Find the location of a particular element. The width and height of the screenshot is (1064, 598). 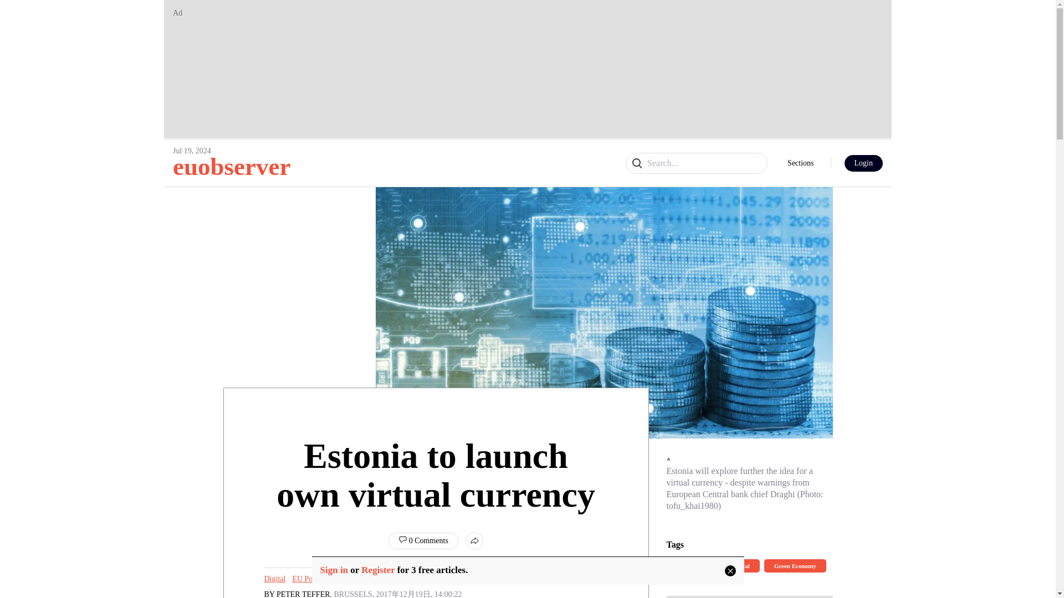

BY PETER TEFFER is located at coordinates (297, 594).